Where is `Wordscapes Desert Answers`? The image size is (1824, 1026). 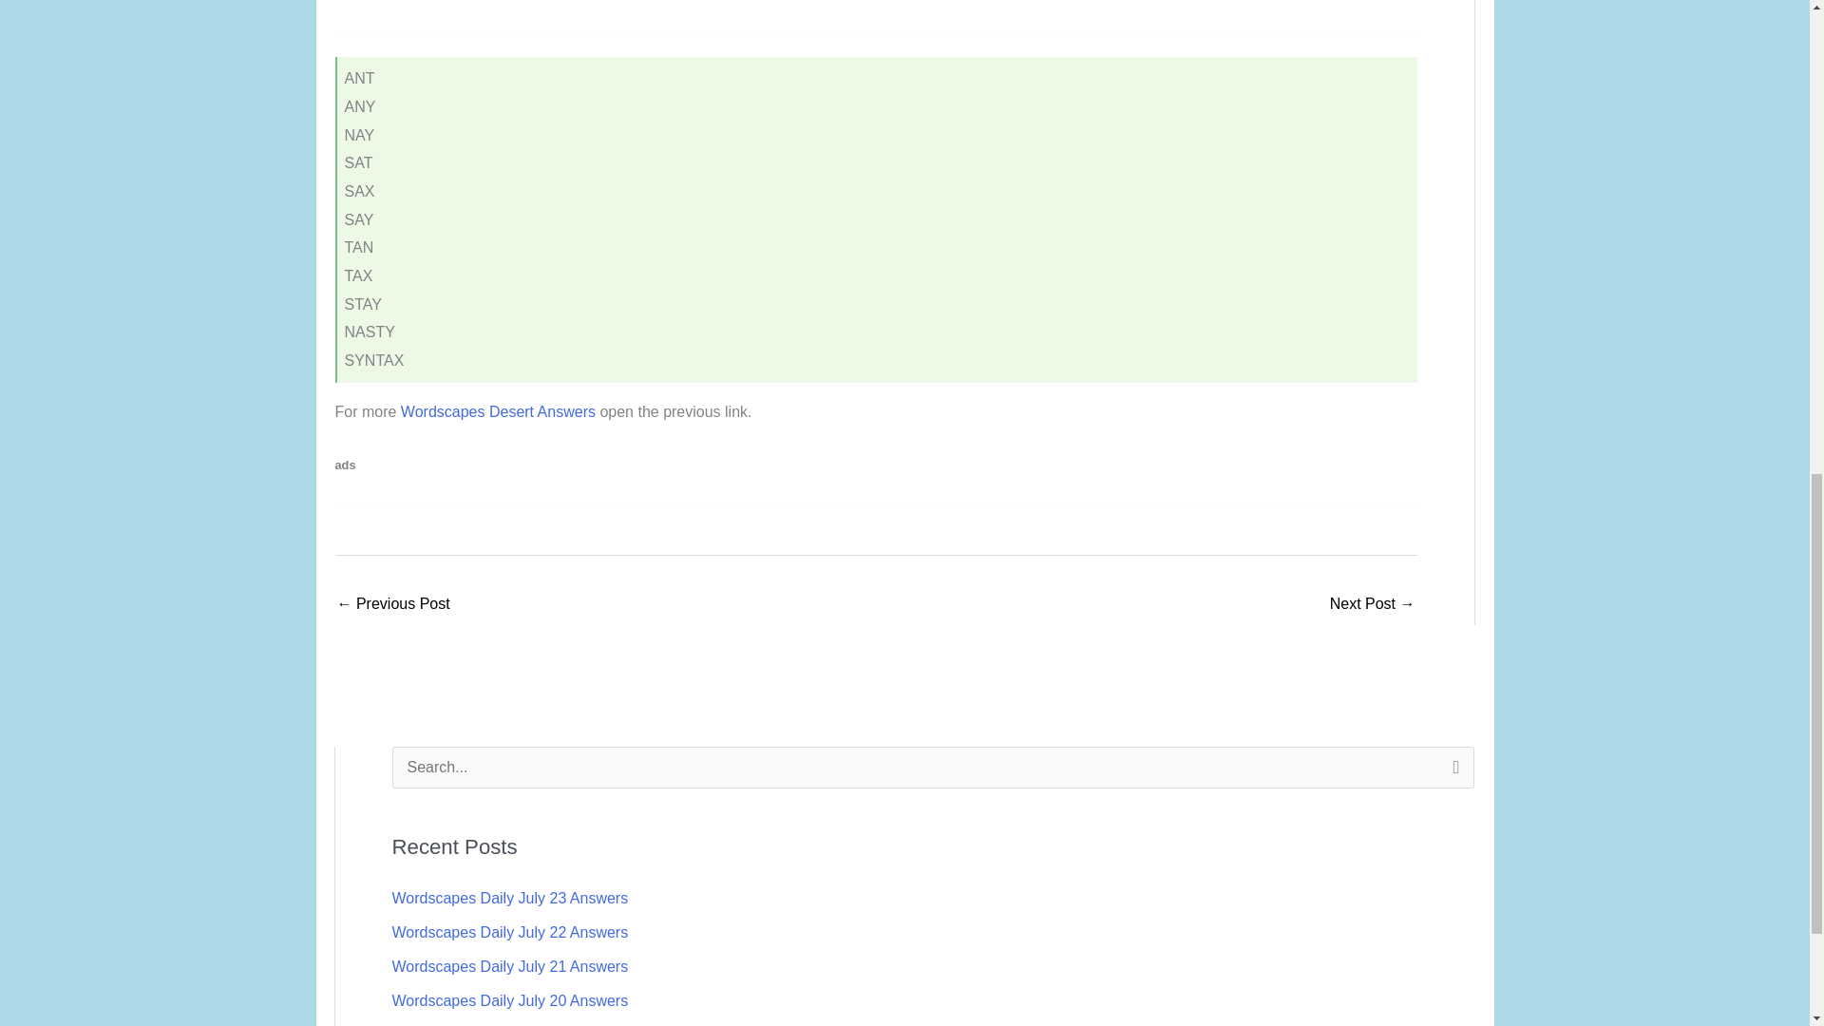
Wordscapes Desert Answers is located at coordinates (498, 411).